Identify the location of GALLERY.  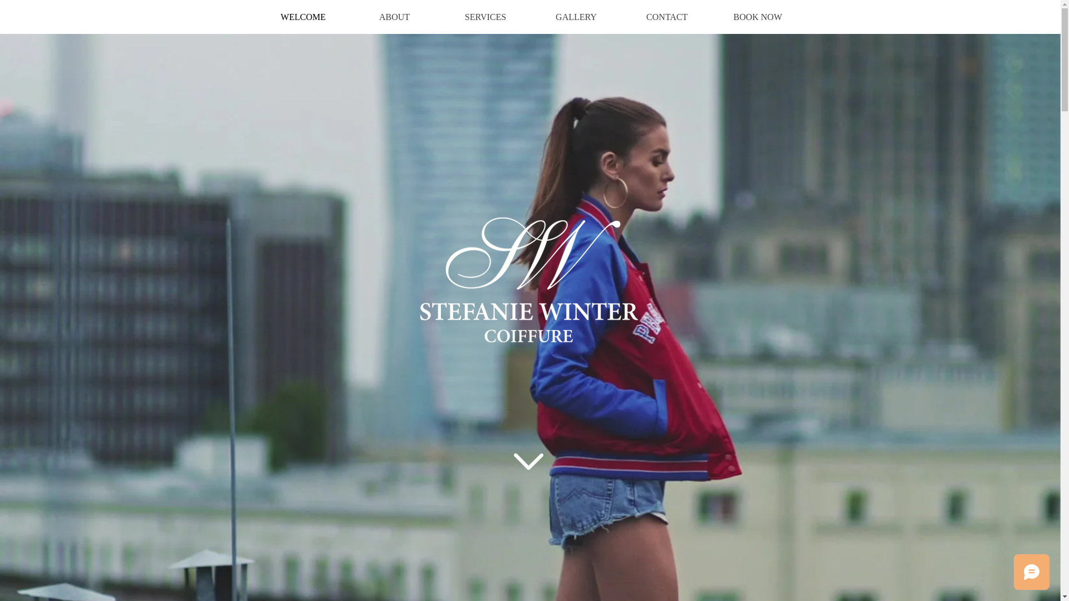
(577, 17).